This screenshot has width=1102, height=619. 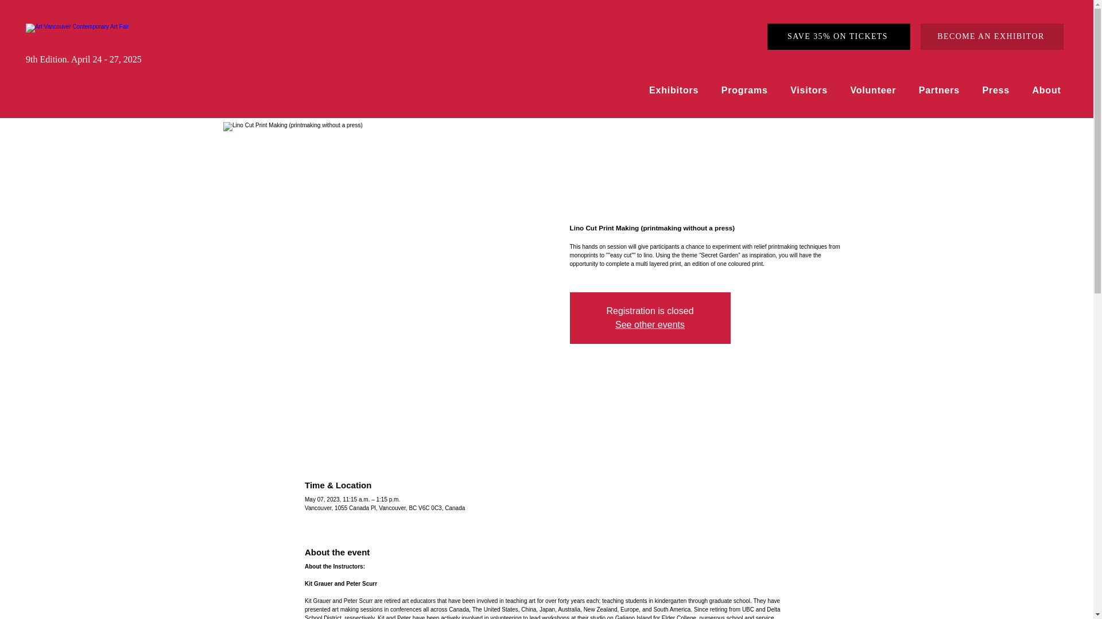 What do you see at coordinates (992, 37) in the screenshot?
I see `BECOME AN EXHIBITOR` at bounding box center [992, 37].